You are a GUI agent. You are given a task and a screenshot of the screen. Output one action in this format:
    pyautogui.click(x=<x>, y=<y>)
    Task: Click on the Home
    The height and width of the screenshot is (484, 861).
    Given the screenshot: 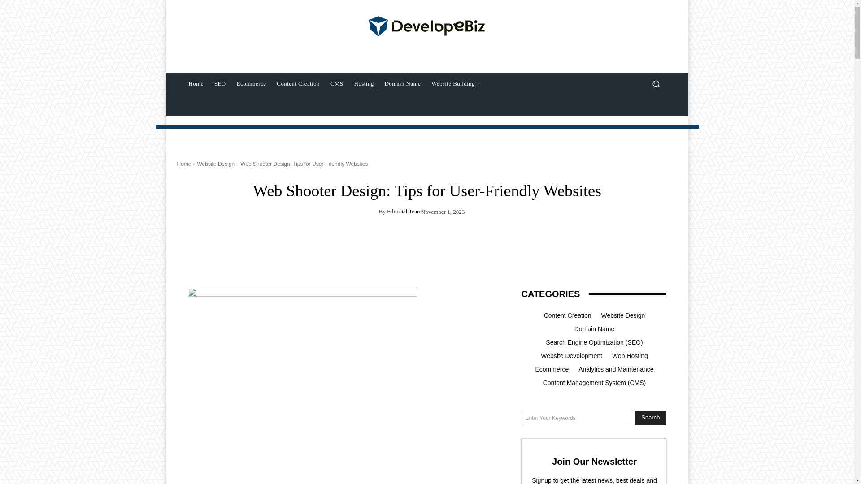 What is the action you would take?
    pyautogui.click(x=184, y=164)
    